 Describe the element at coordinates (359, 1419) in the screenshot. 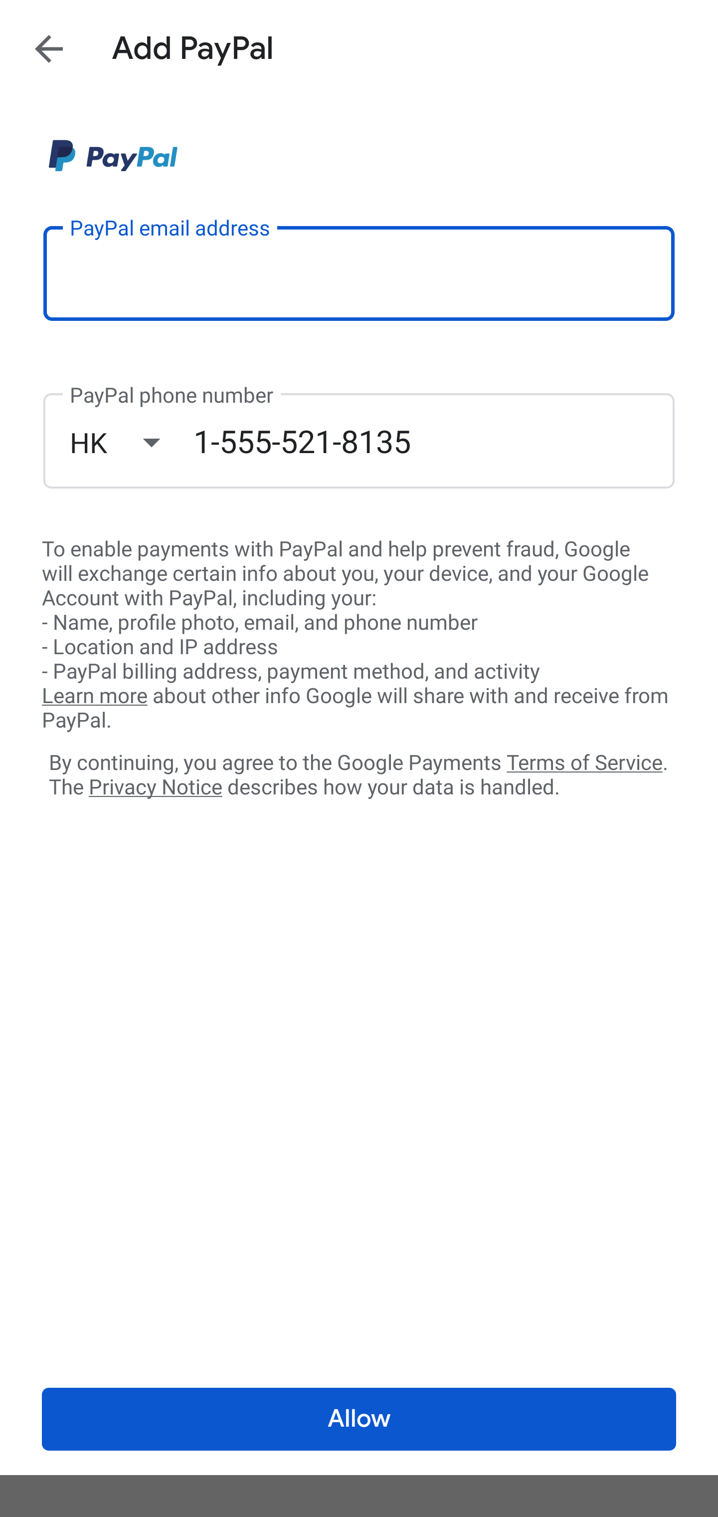

I see `Allow` at that location.